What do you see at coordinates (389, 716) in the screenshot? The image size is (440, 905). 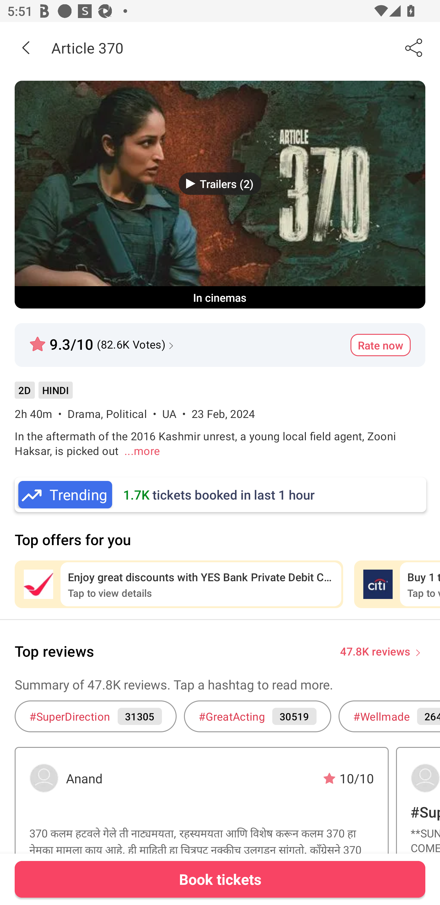 I see `#Wellmade 26434` at bounding box center [389, 716].